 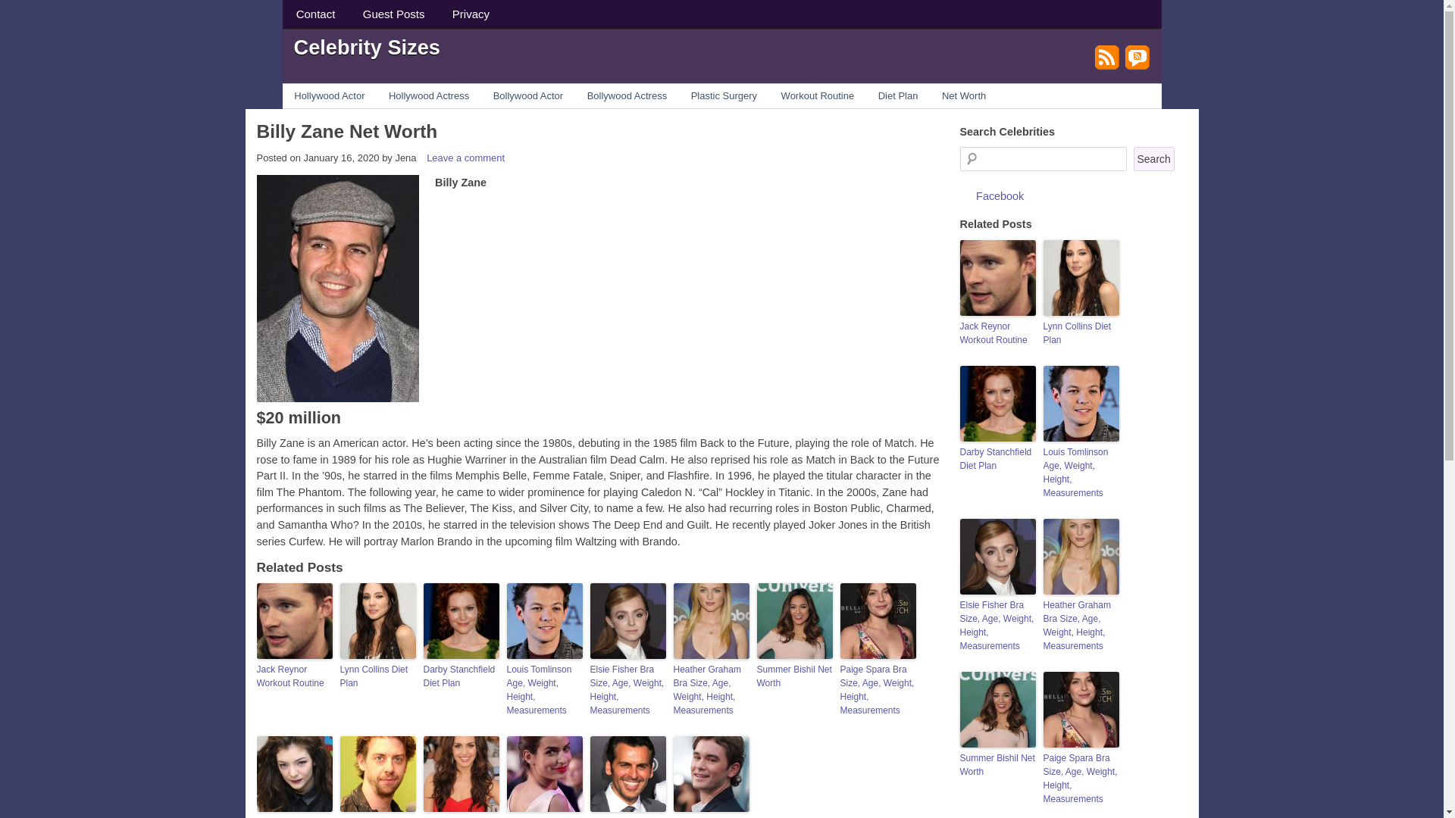 What do you see at coordinates (377, 816) in the screenshot?
I see `Christian Borle Net Worth` at bounding box center [377, 816].